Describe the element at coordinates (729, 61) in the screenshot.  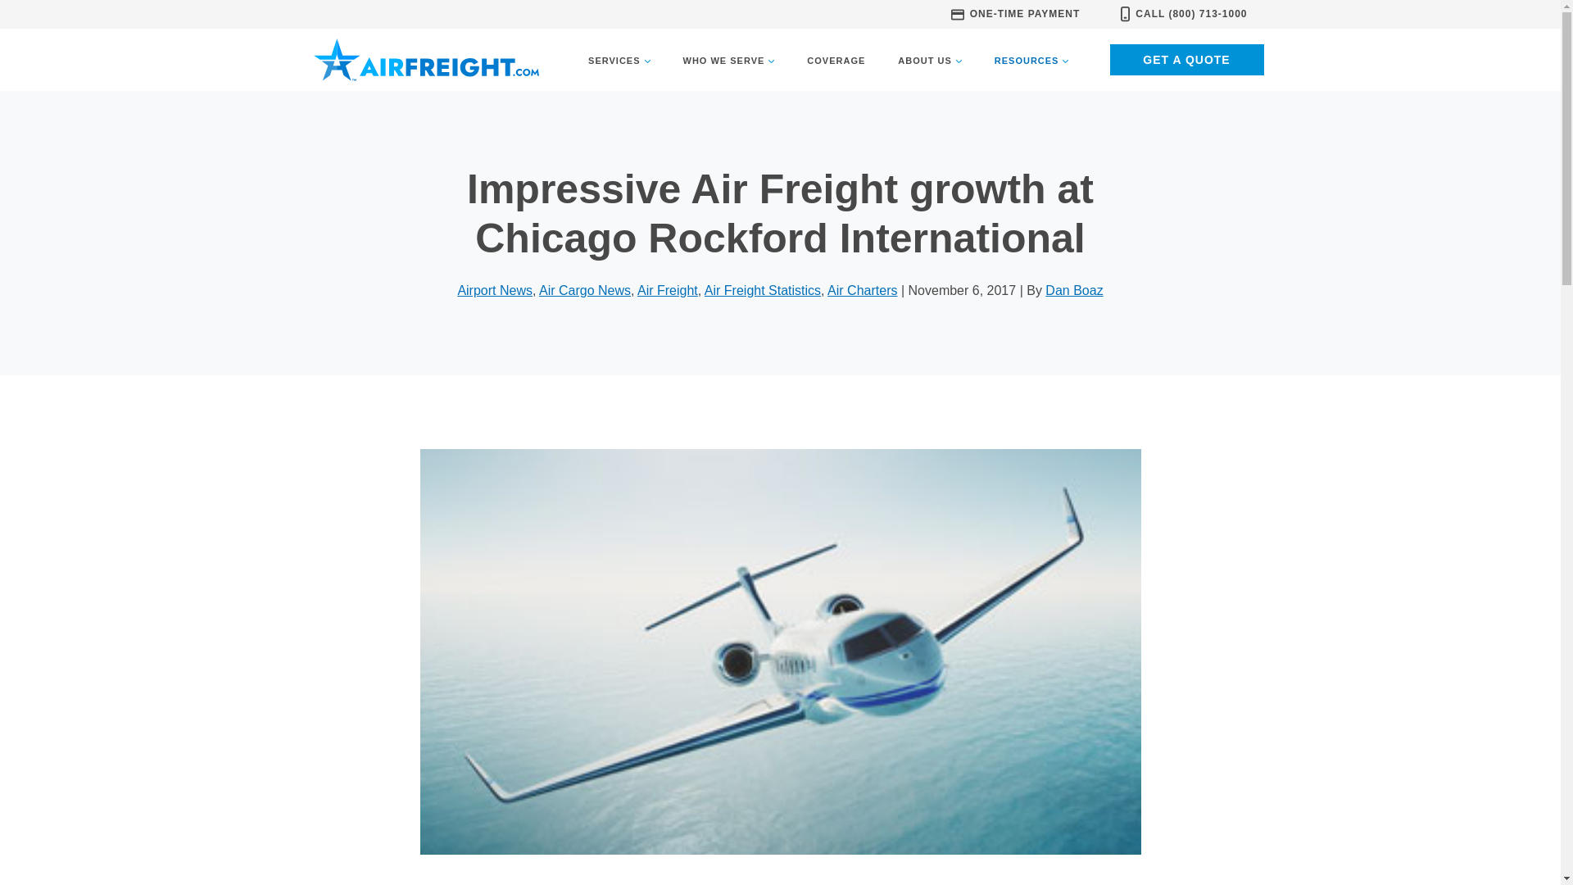
I see `WHO WE SERVE` at that location.